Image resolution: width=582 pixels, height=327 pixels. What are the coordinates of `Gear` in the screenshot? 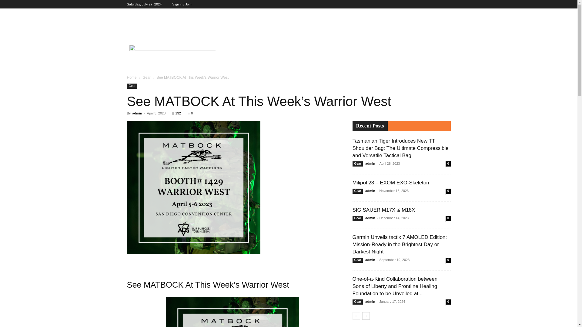 It's located at (158, 16).